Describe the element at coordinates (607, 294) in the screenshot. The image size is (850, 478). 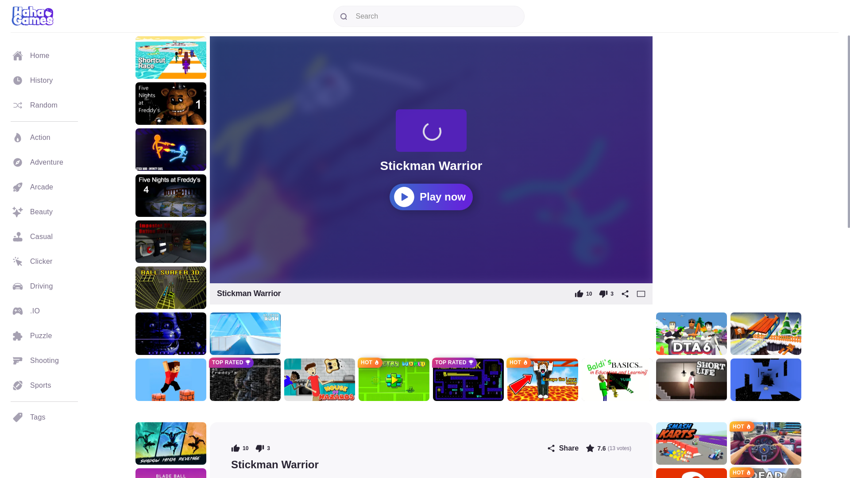
I see `3` at that location.